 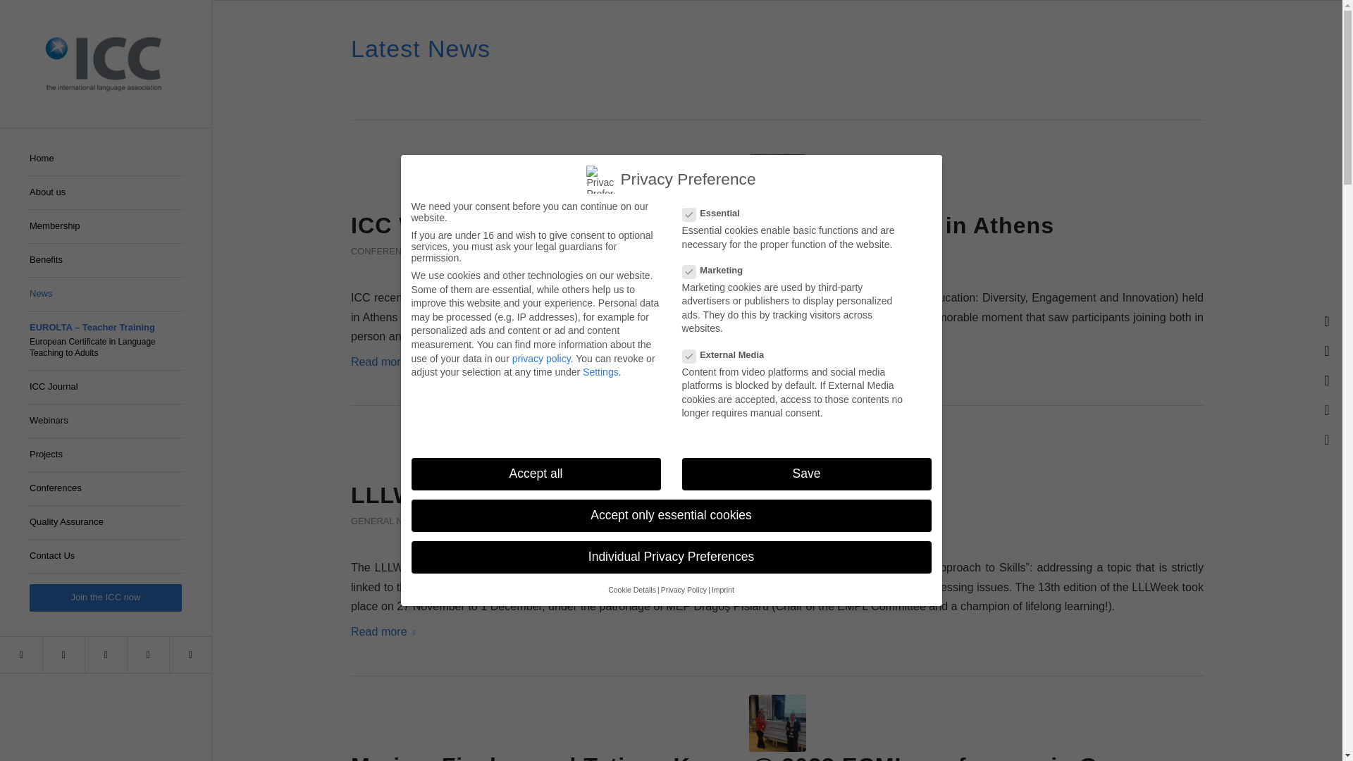 I want to click on News, so click(x=106, y=295).